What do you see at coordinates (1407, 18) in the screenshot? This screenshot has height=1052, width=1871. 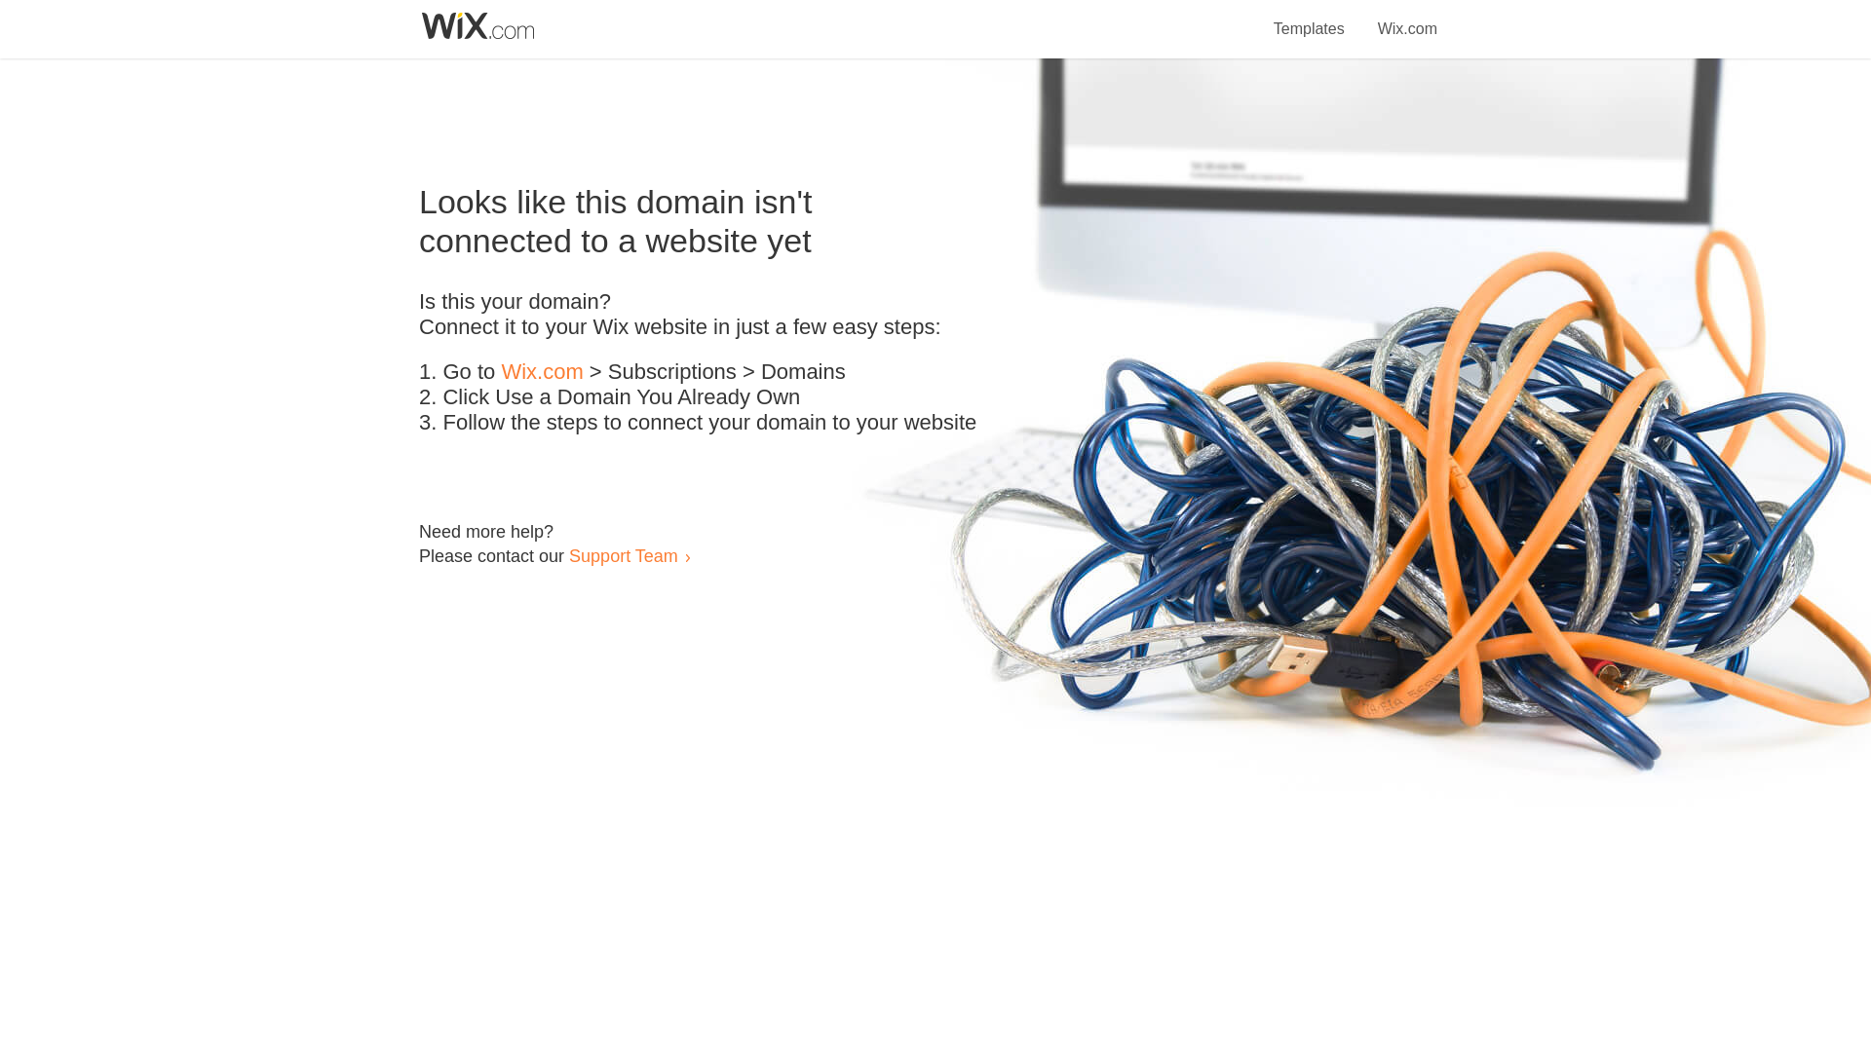 I see `Wix.com` at bounding box center [1407, 18].